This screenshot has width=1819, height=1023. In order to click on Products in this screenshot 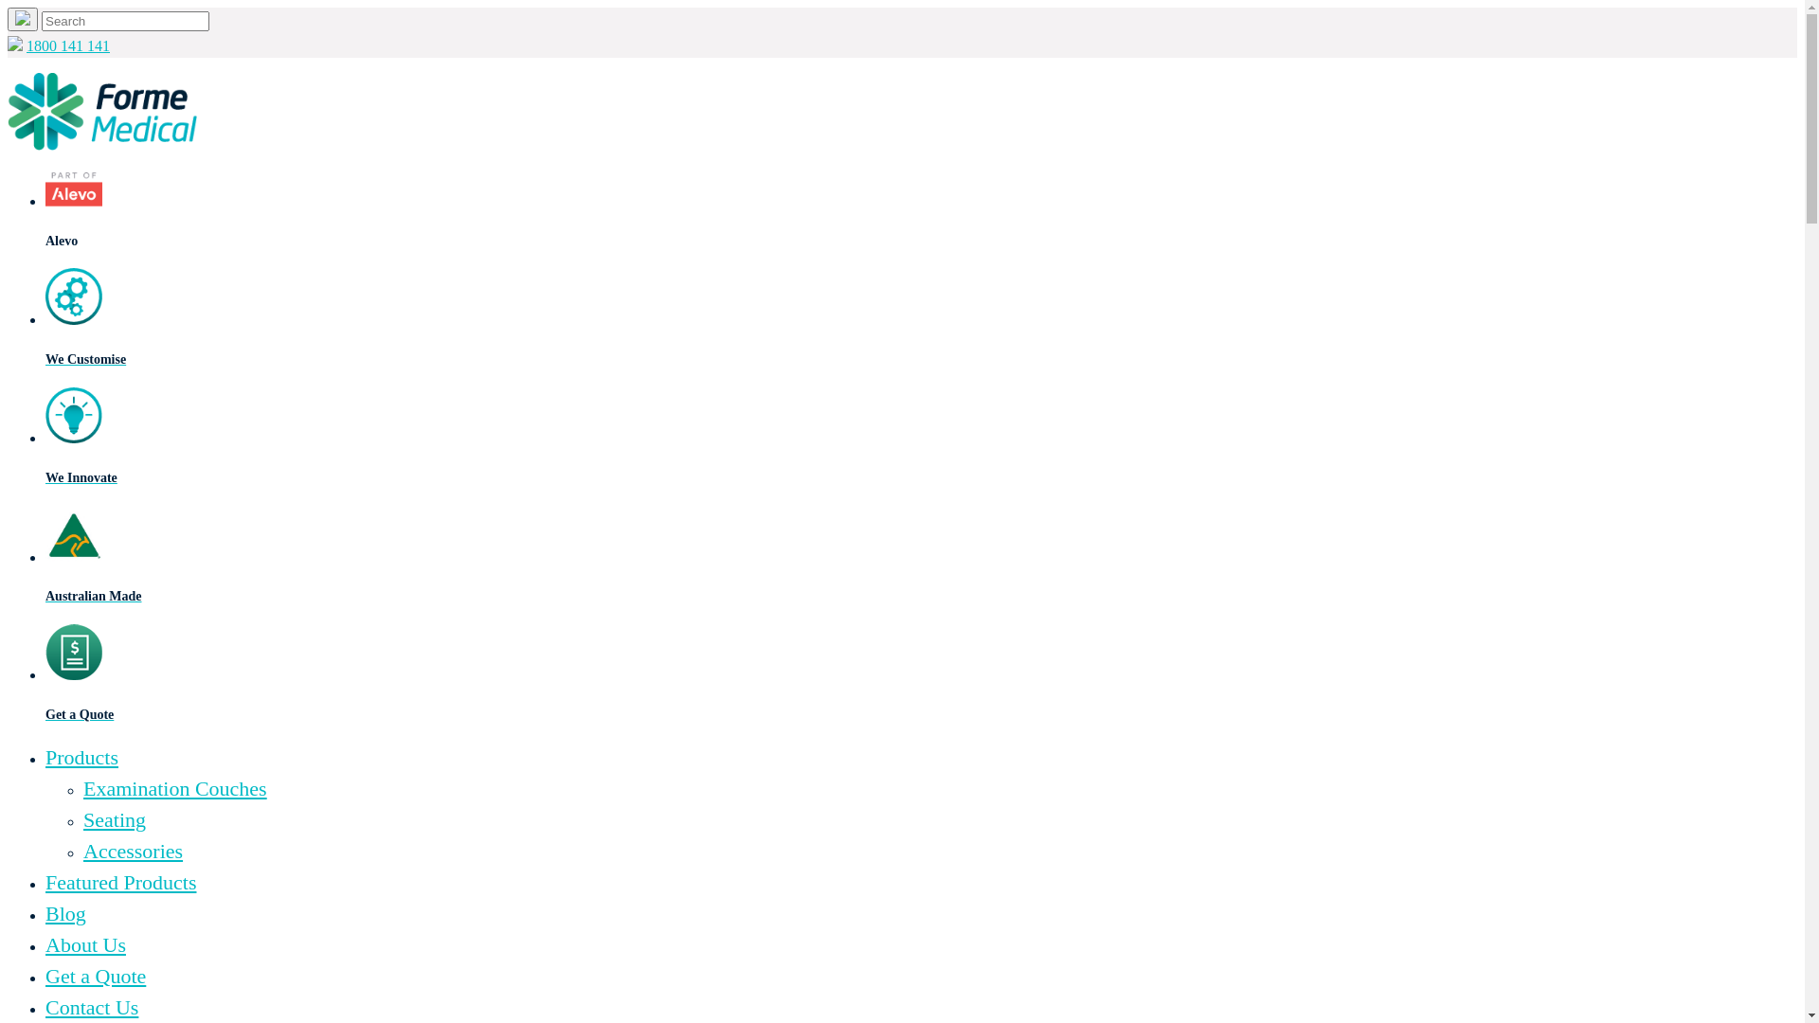, I will do `click(81, 758)`.